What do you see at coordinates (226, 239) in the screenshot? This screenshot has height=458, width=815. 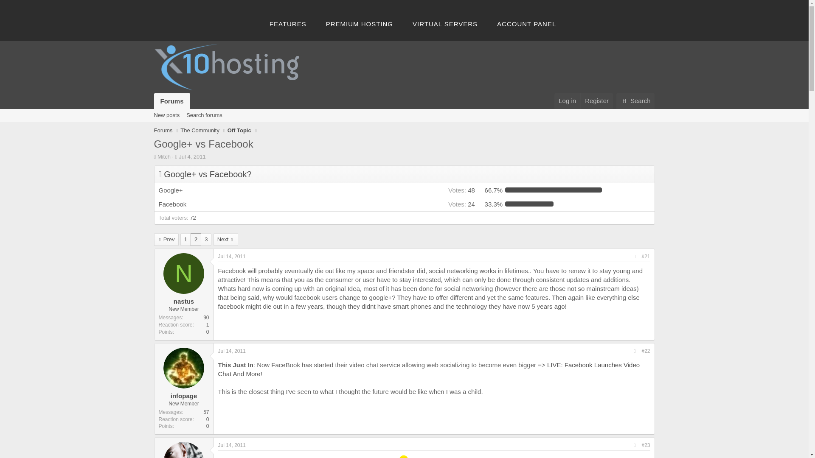 I see `Next` at bounding box center [226, 239].